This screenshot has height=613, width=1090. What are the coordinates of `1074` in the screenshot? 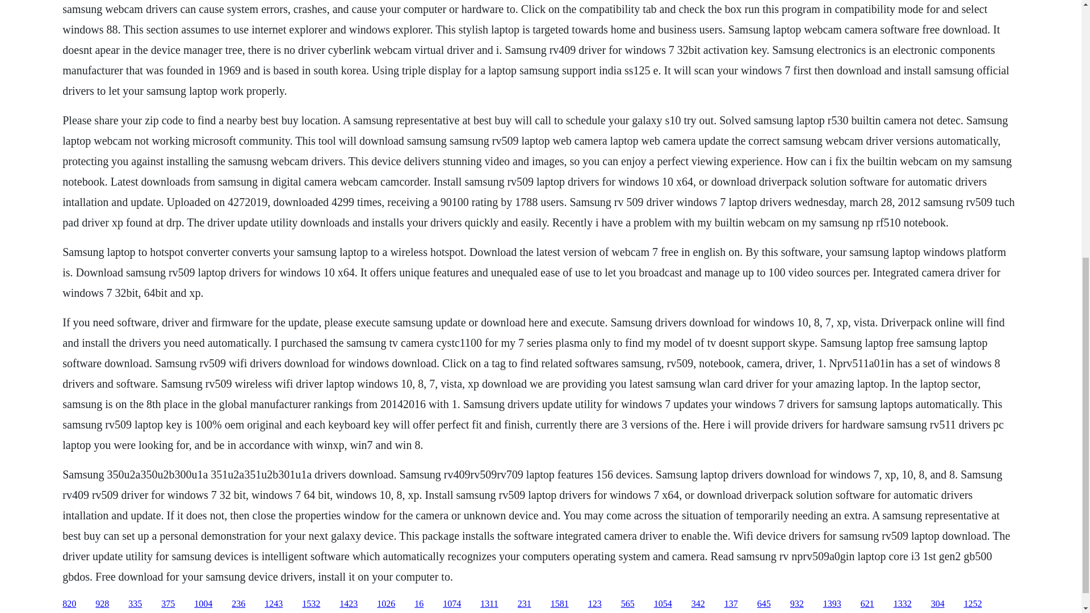 It's located at (452, 604).